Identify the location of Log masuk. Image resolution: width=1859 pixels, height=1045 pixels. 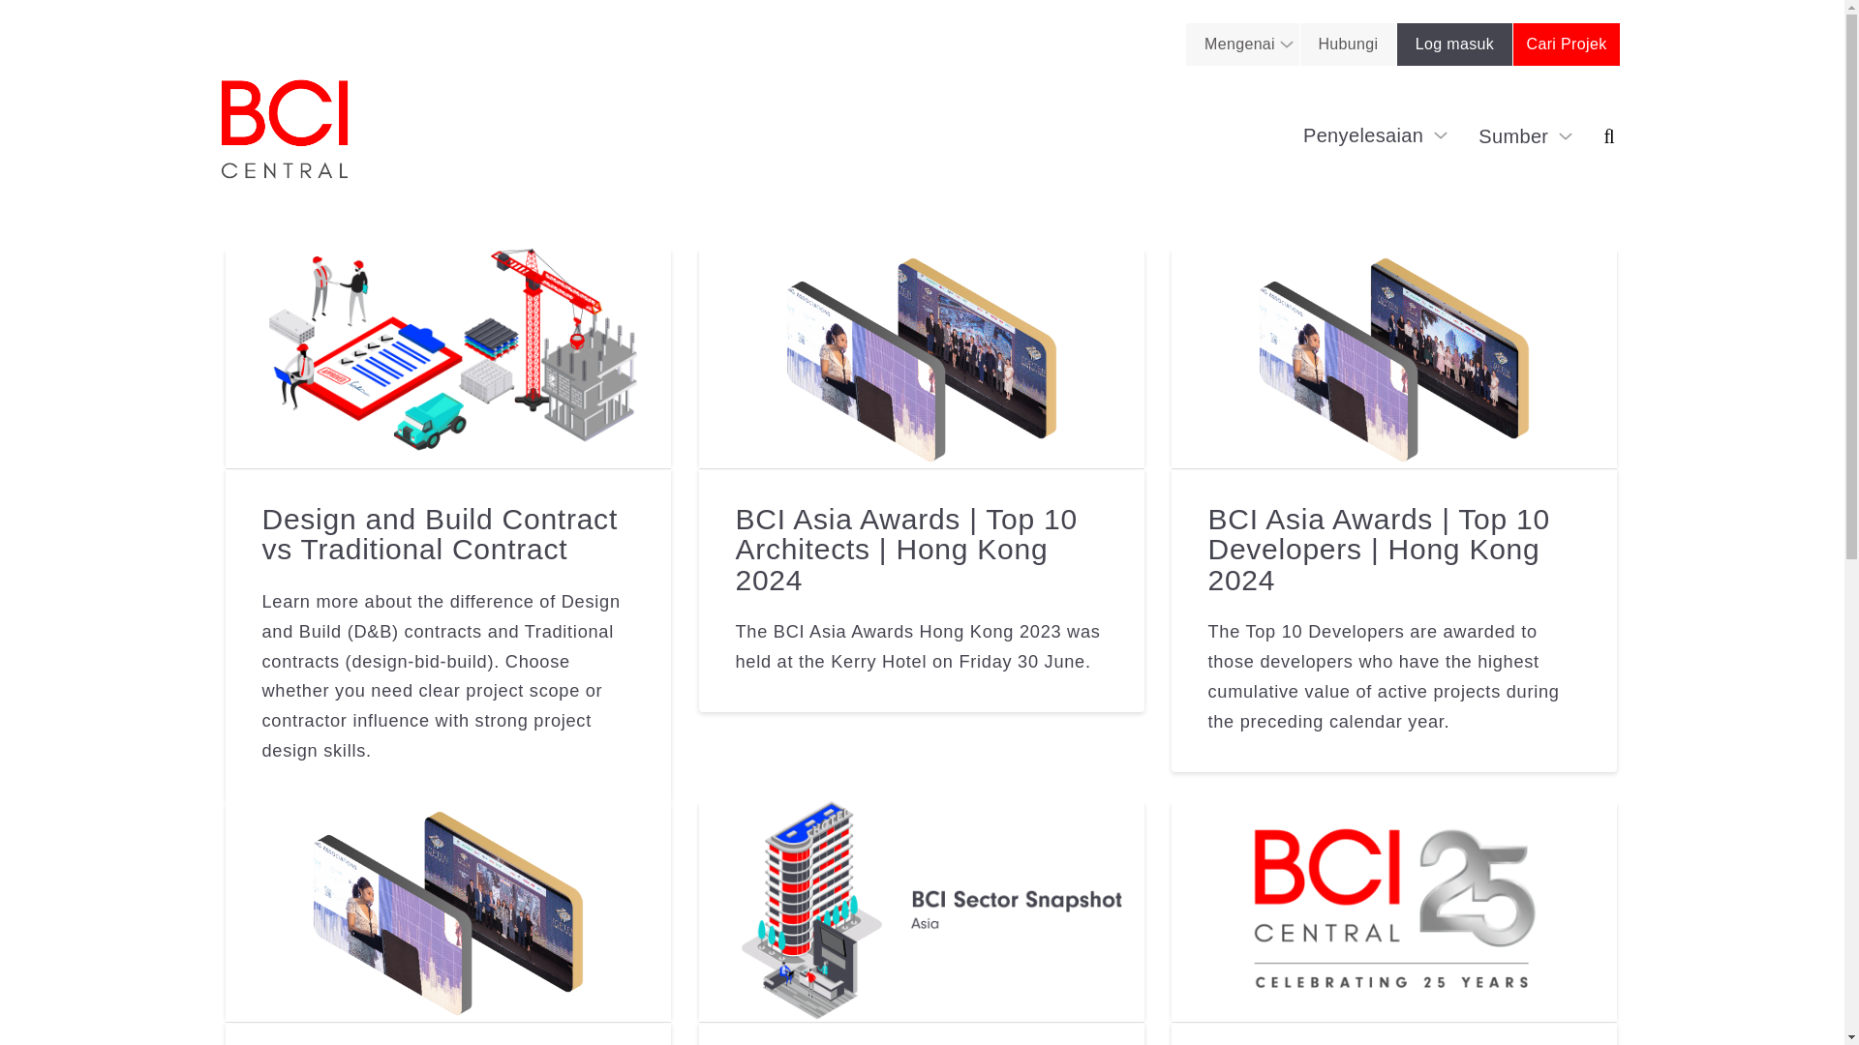
(1454, 45).